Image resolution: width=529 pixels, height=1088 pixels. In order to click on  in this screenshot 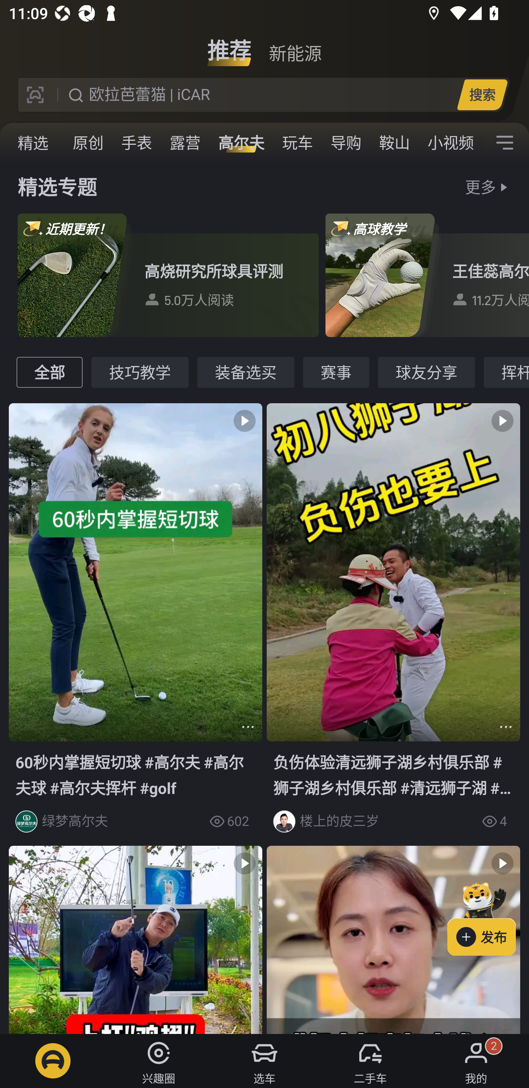, I will do `click(506, 727)`.